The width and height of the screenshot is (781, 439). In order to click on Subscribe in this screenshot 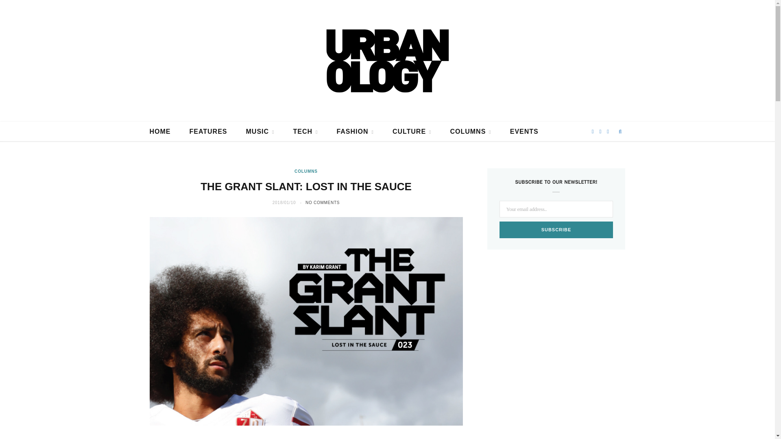, I will do `click(556, 230)`.